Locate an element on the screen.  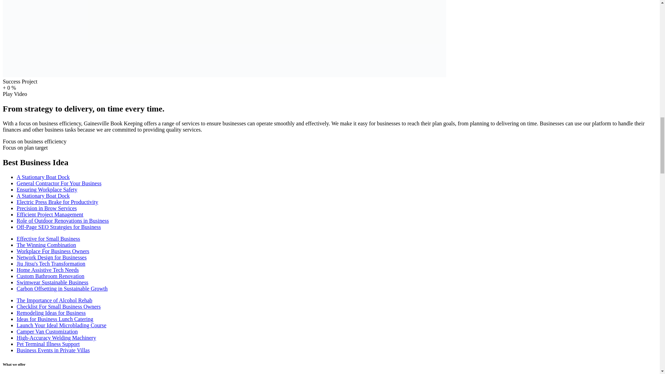
Launch Your Ideal Microblading Course is located at coordinates (62, 325).